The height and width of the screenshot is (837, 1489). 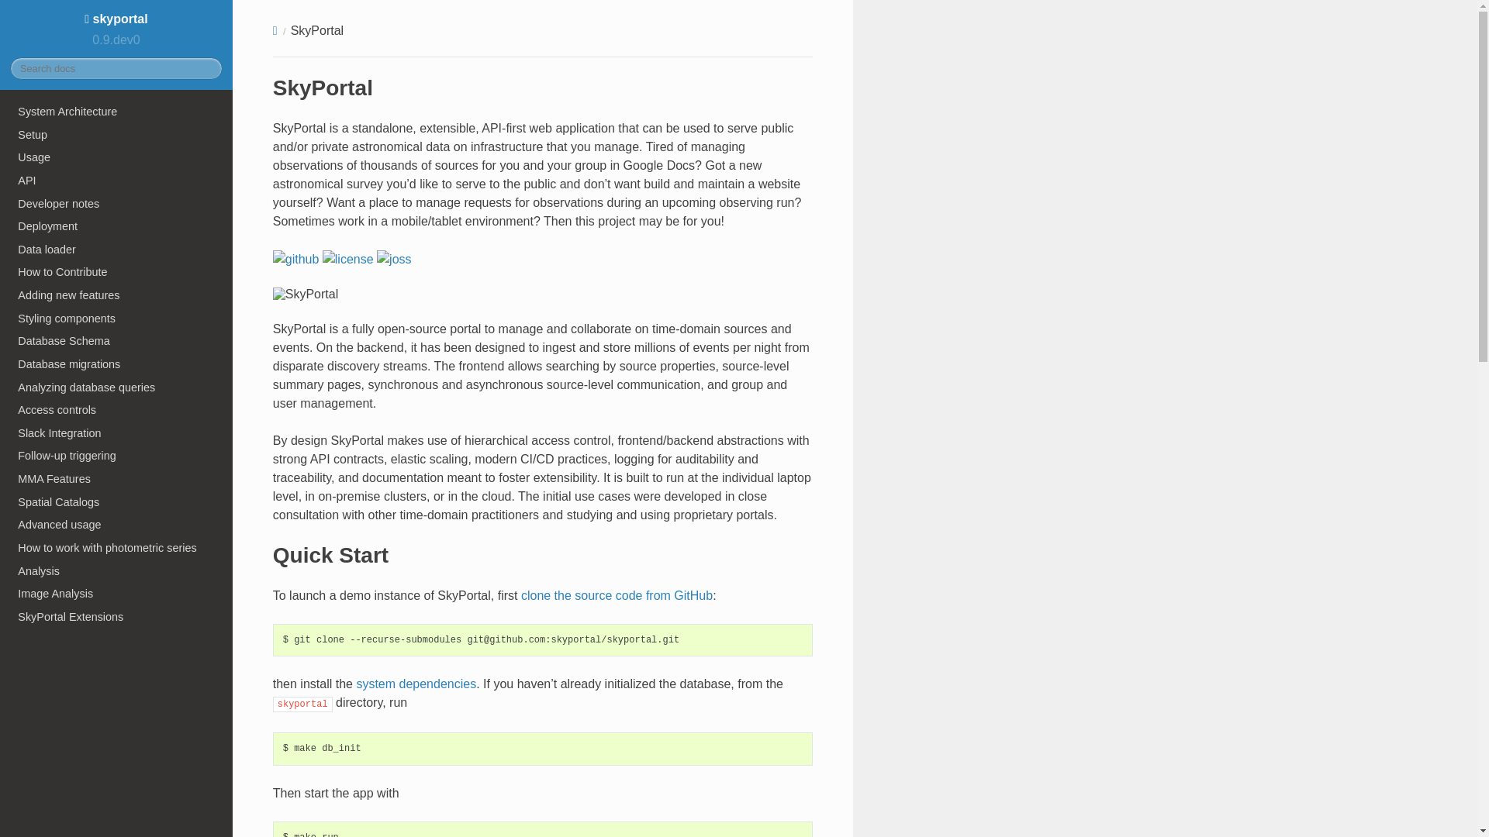 I want to click on SkyPortal Extensions, so click(x=116, y=617).